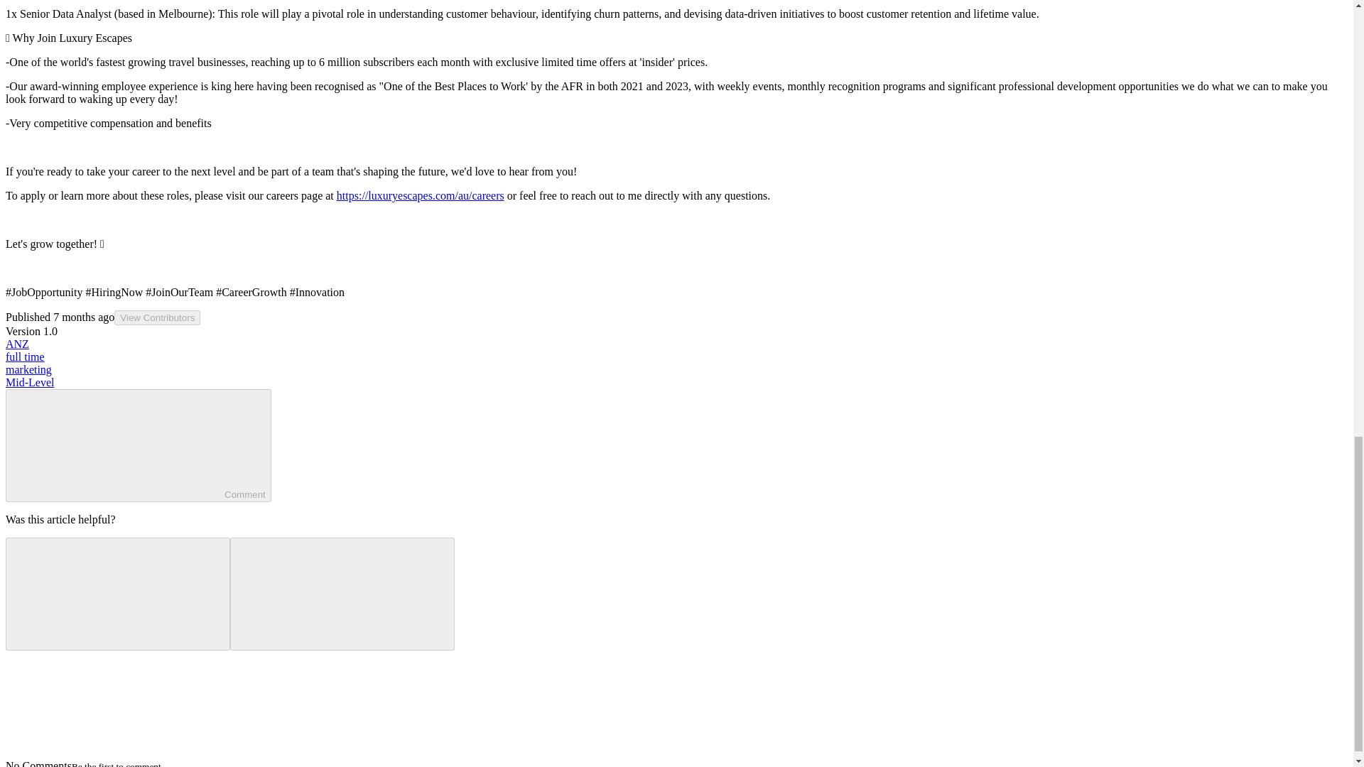 This screenshot has width=1364, height=767. Describe the element at coordinates (118, 444) in the screenshot. I see `Comment` at that location.